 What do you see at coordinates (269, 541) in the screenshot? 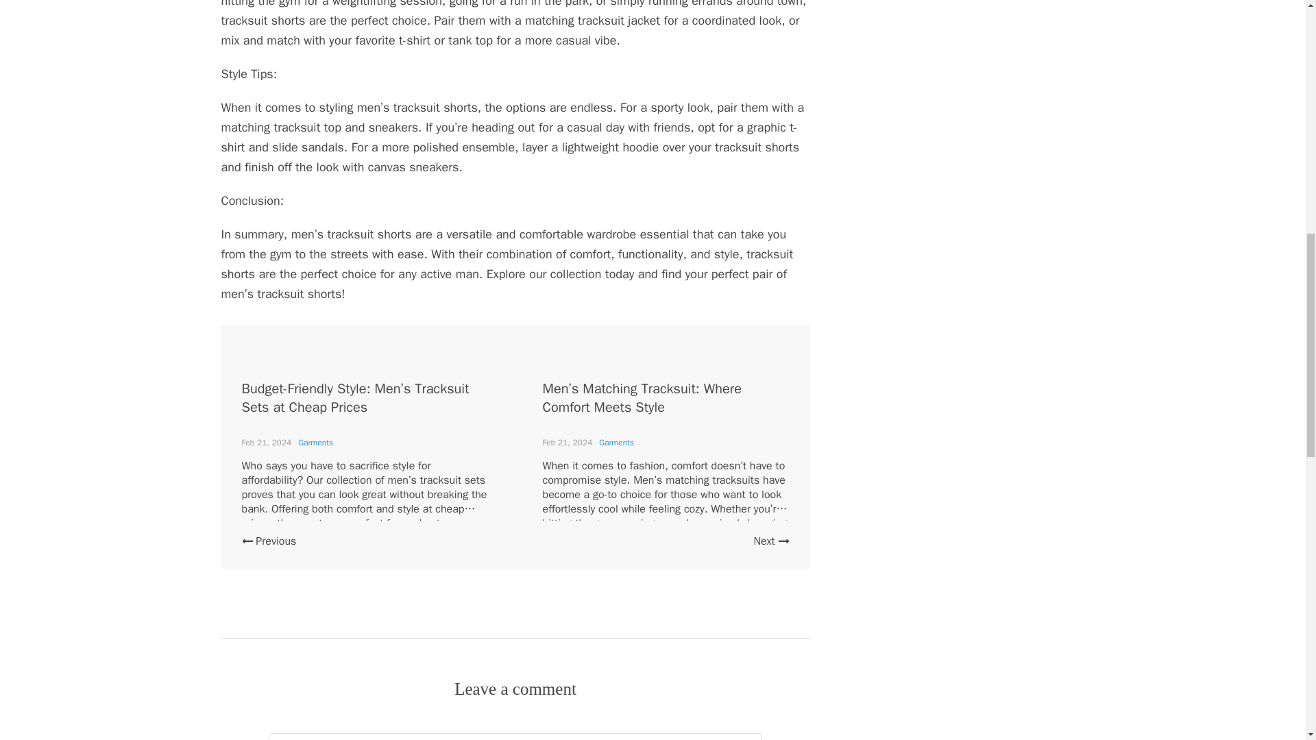
I see `Previous` at bounding box center [269, 541].